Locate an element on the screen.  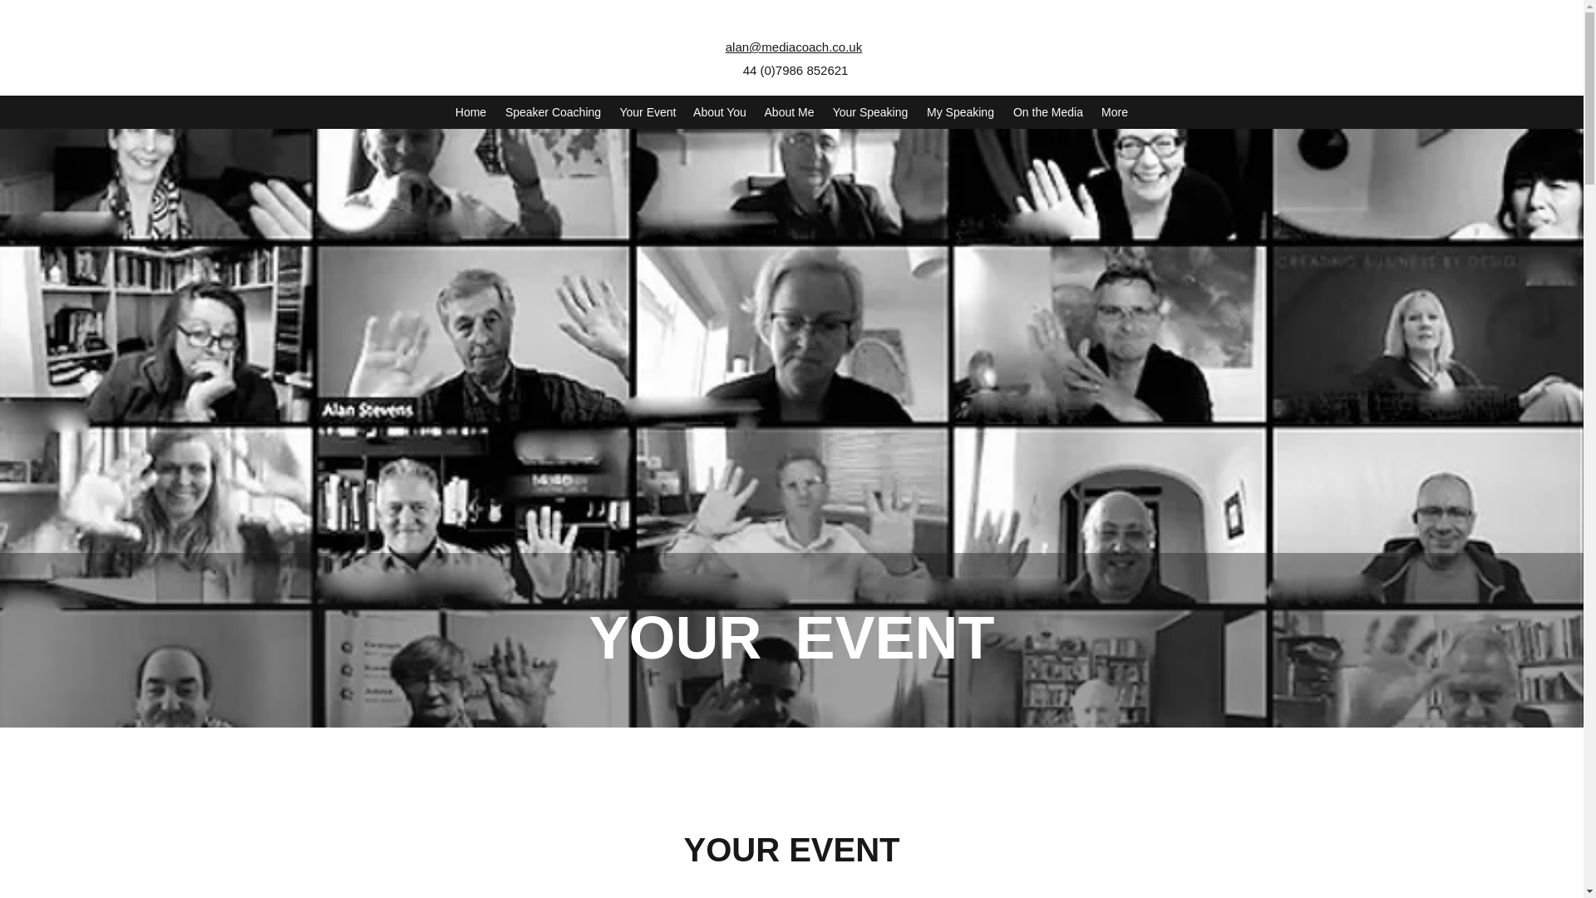
On the Media is located at coordinates (1047, 111).